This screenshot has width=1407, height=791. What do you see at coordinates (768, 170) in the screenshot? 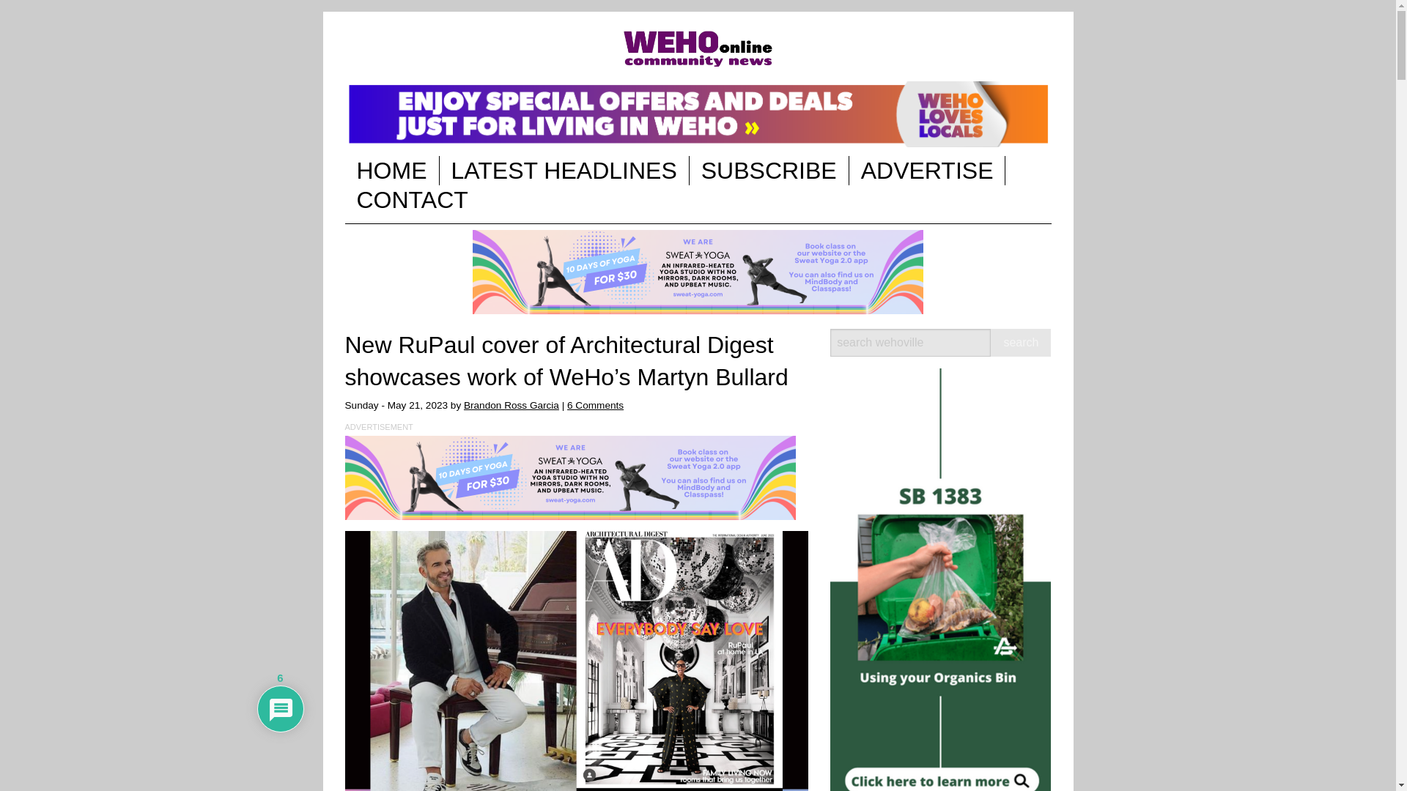
I see `SUBSCRIBE` at bounding box center [768, 170].